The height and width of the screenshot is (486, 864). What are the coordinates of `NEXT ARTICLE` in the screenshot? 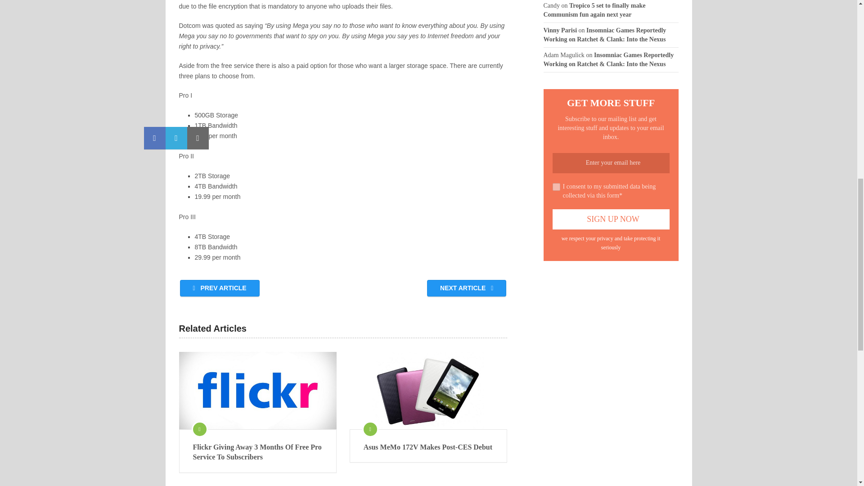 It's located at (466, 288).